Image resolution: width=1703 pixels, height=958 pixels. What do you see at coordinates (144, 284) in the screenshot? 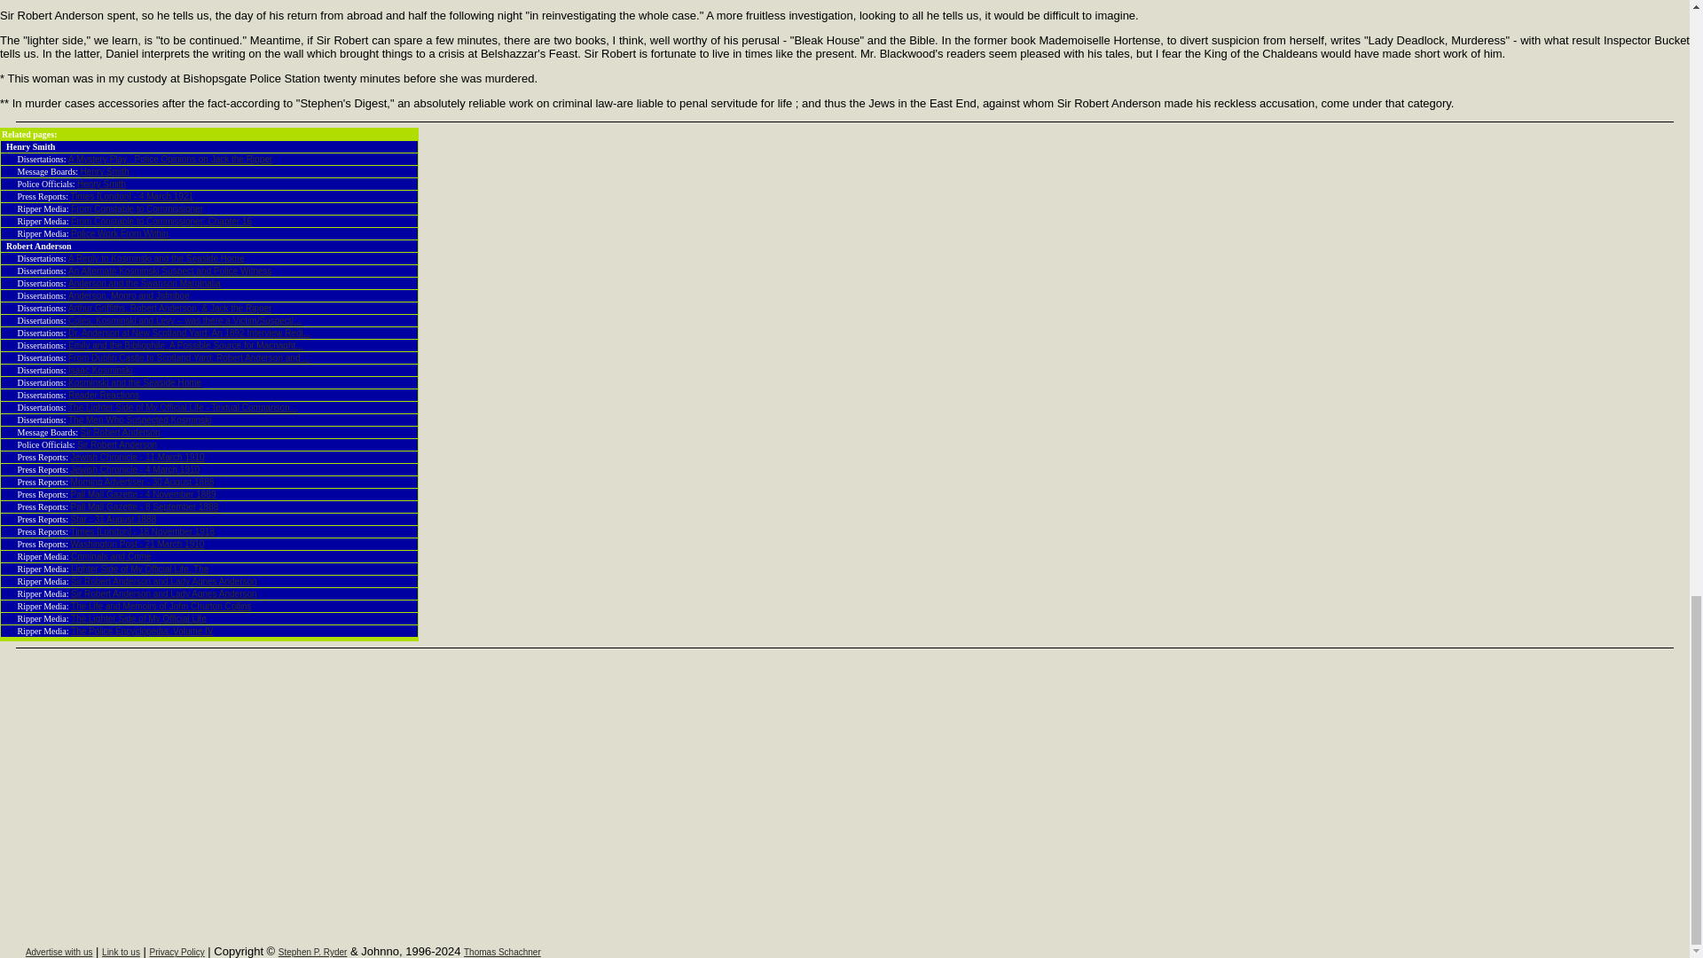
I see `Anderson and the Swanson Marginalia` at bounding box center [144, 284].